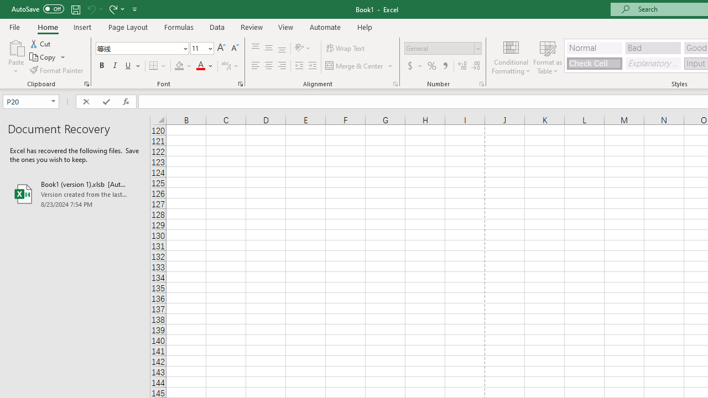 Image resolution: width=708 pixels, height=398 pixels. What do you see at coordinates (395, 84) in the screenshot?
I see `Format Cell Alignment` at bounding box center [395, 84].